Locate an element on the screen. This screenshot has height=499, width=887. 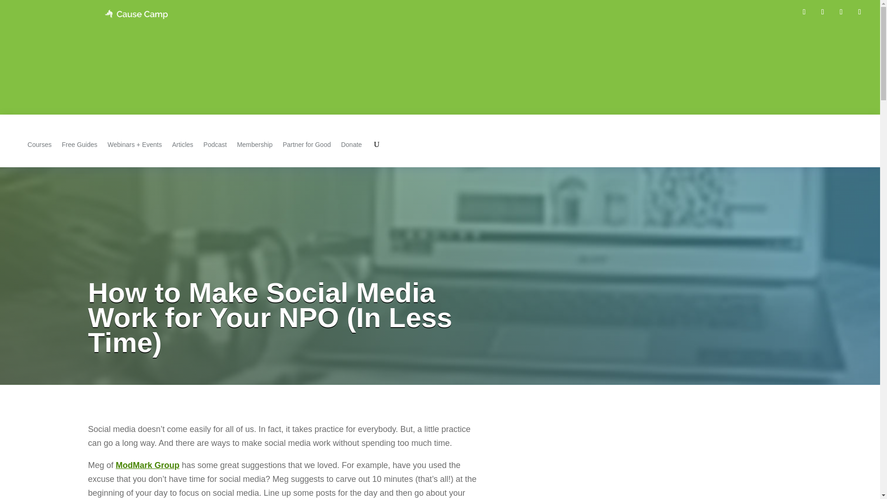
Membership is located at coordinates (254, 145).